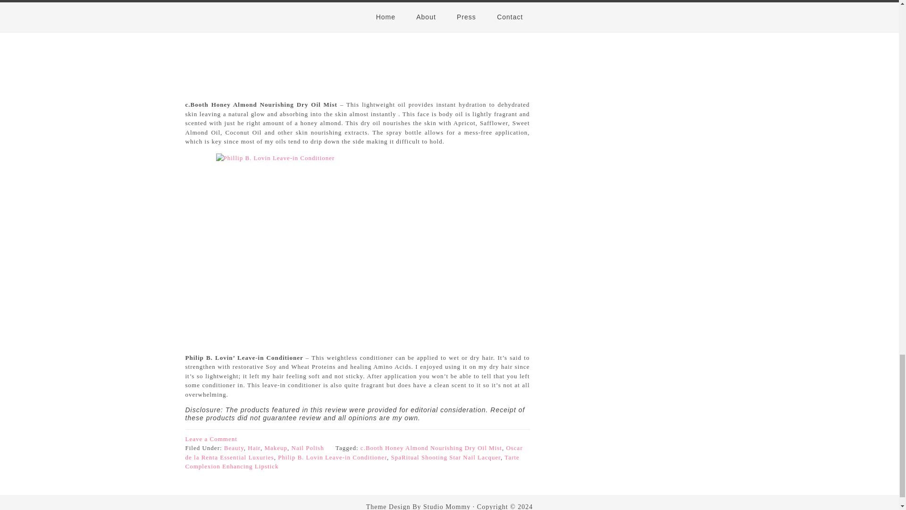  I want to click on Tarte Complexion Enhancing Lipstick, so click(352, 462).